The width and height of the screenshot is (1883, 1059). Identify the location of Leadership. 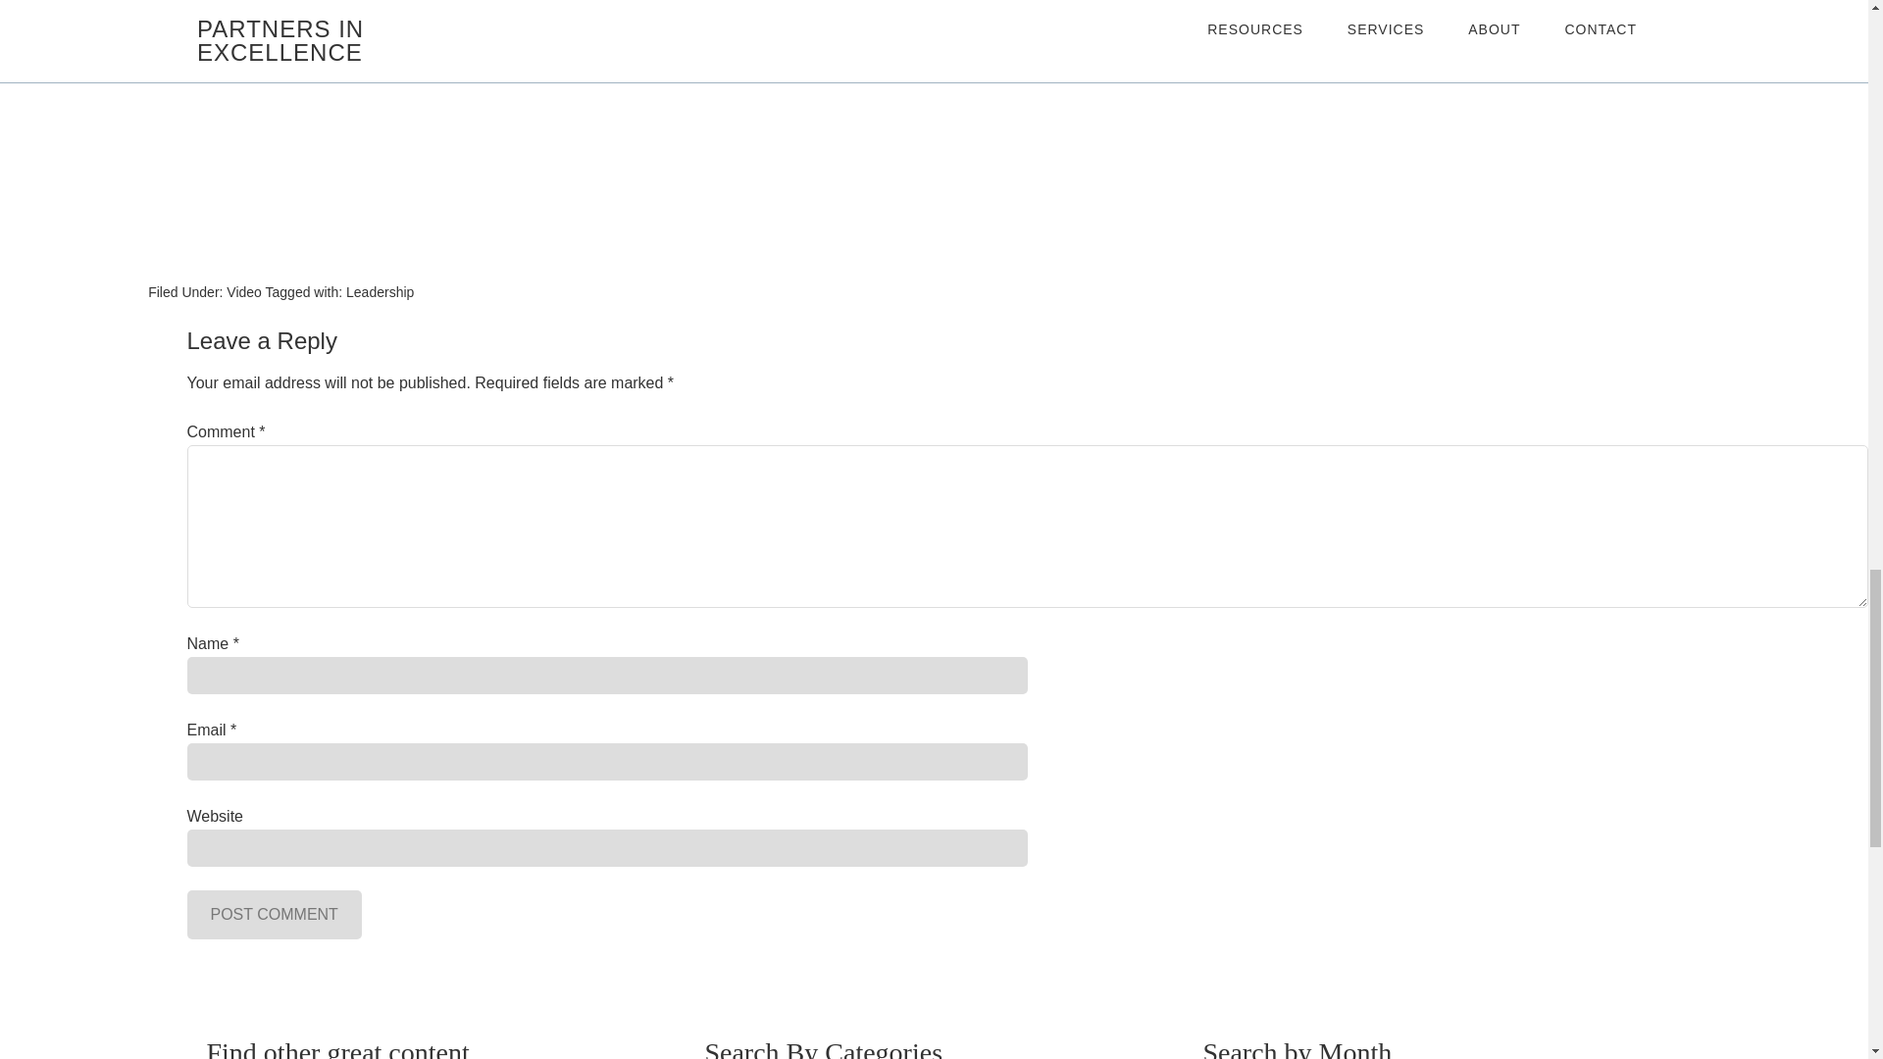
(381, 292).